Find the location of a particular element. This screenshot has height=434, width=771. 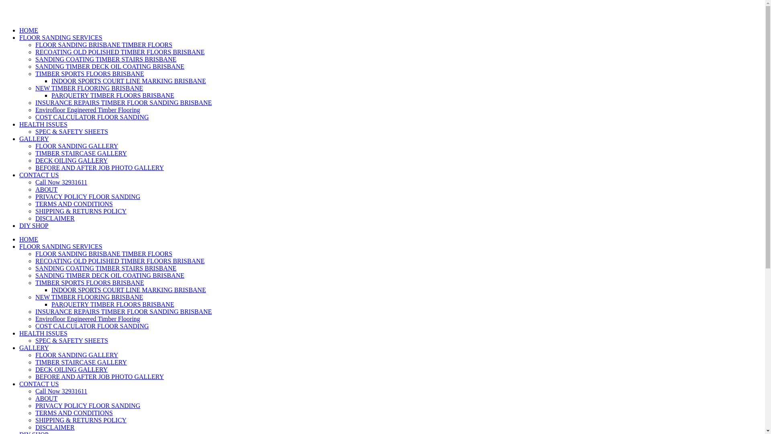

ABOUT is located at coordinates (47, 190).